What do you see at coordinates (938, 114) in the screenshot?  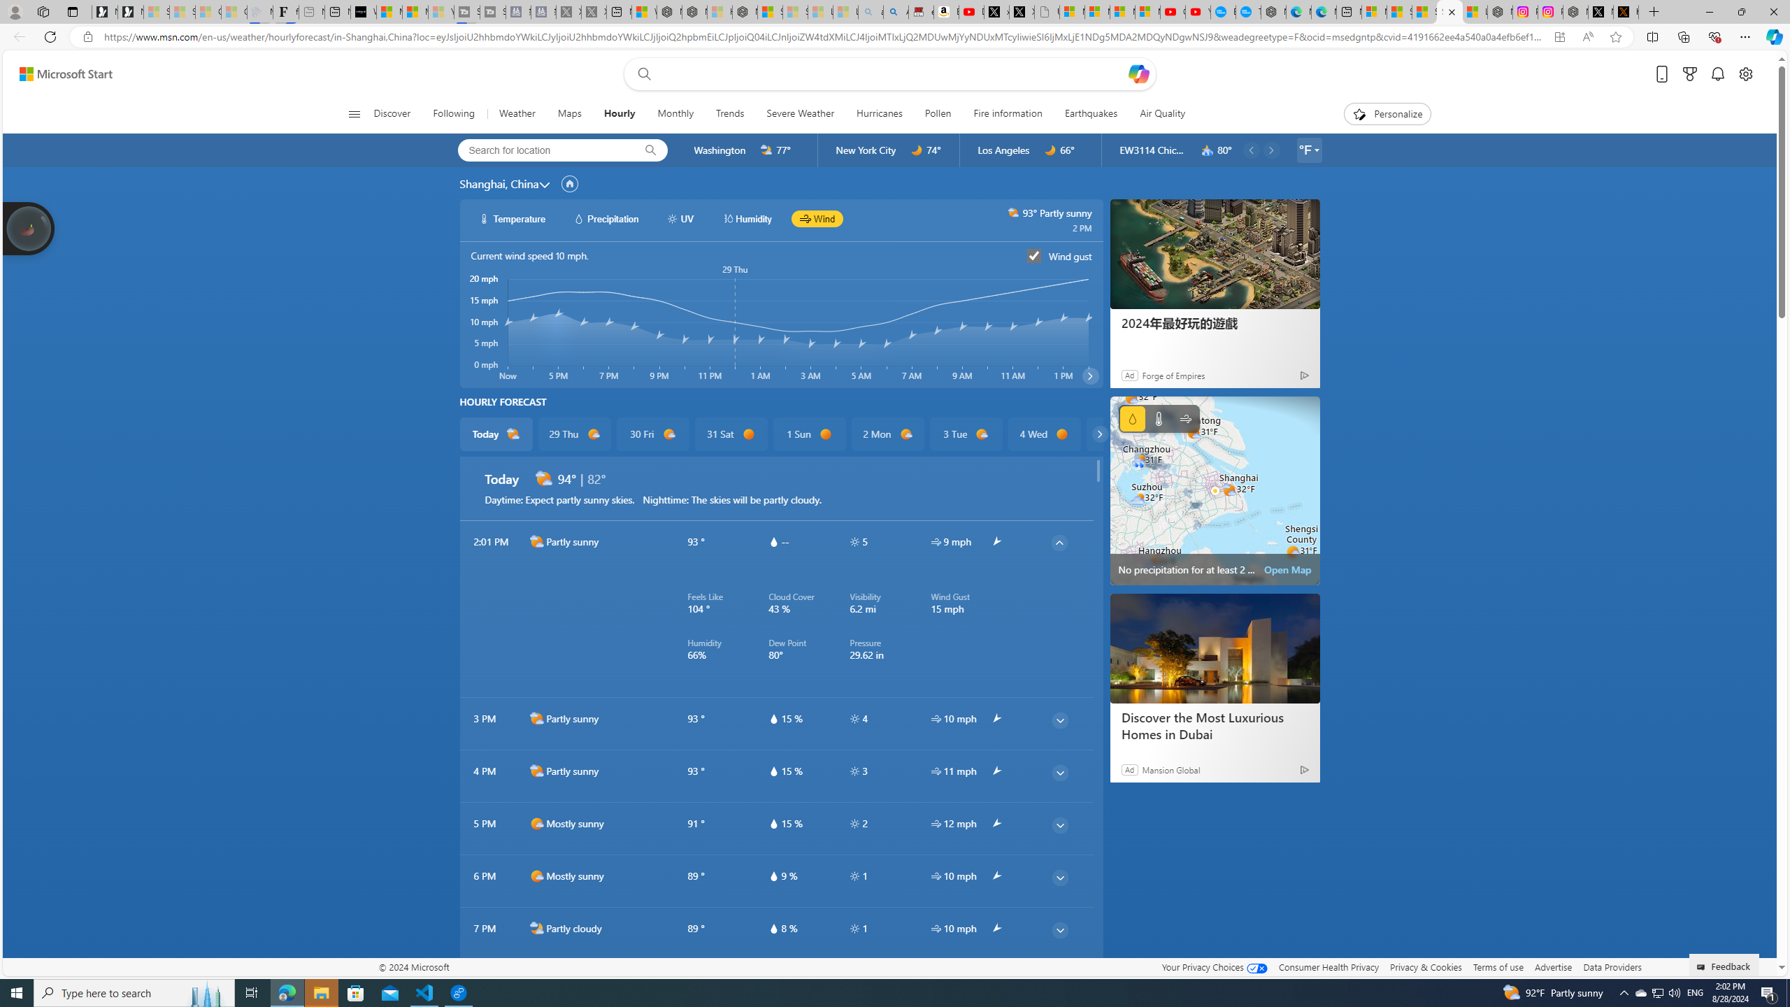 I see `Pollen` at bounding box center [938, 114].